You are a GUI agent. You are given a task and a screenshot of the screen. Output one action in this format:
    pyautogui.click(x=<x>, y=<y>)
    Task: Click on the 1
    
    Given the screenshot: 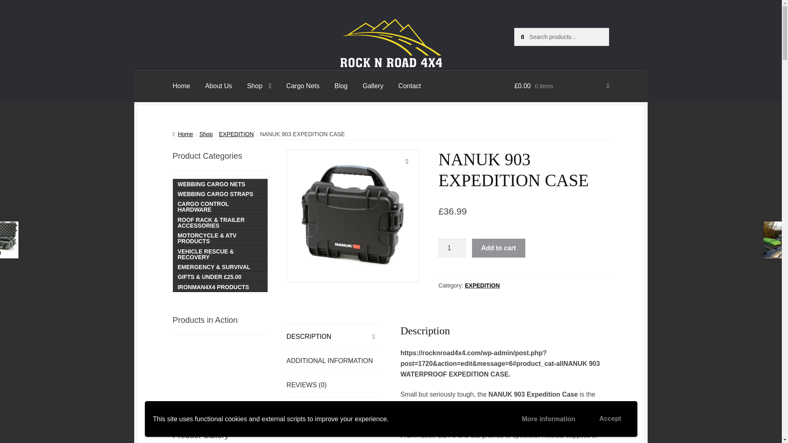 What is the action you would take?
    pyautogui.click(x=452, y=248)
    